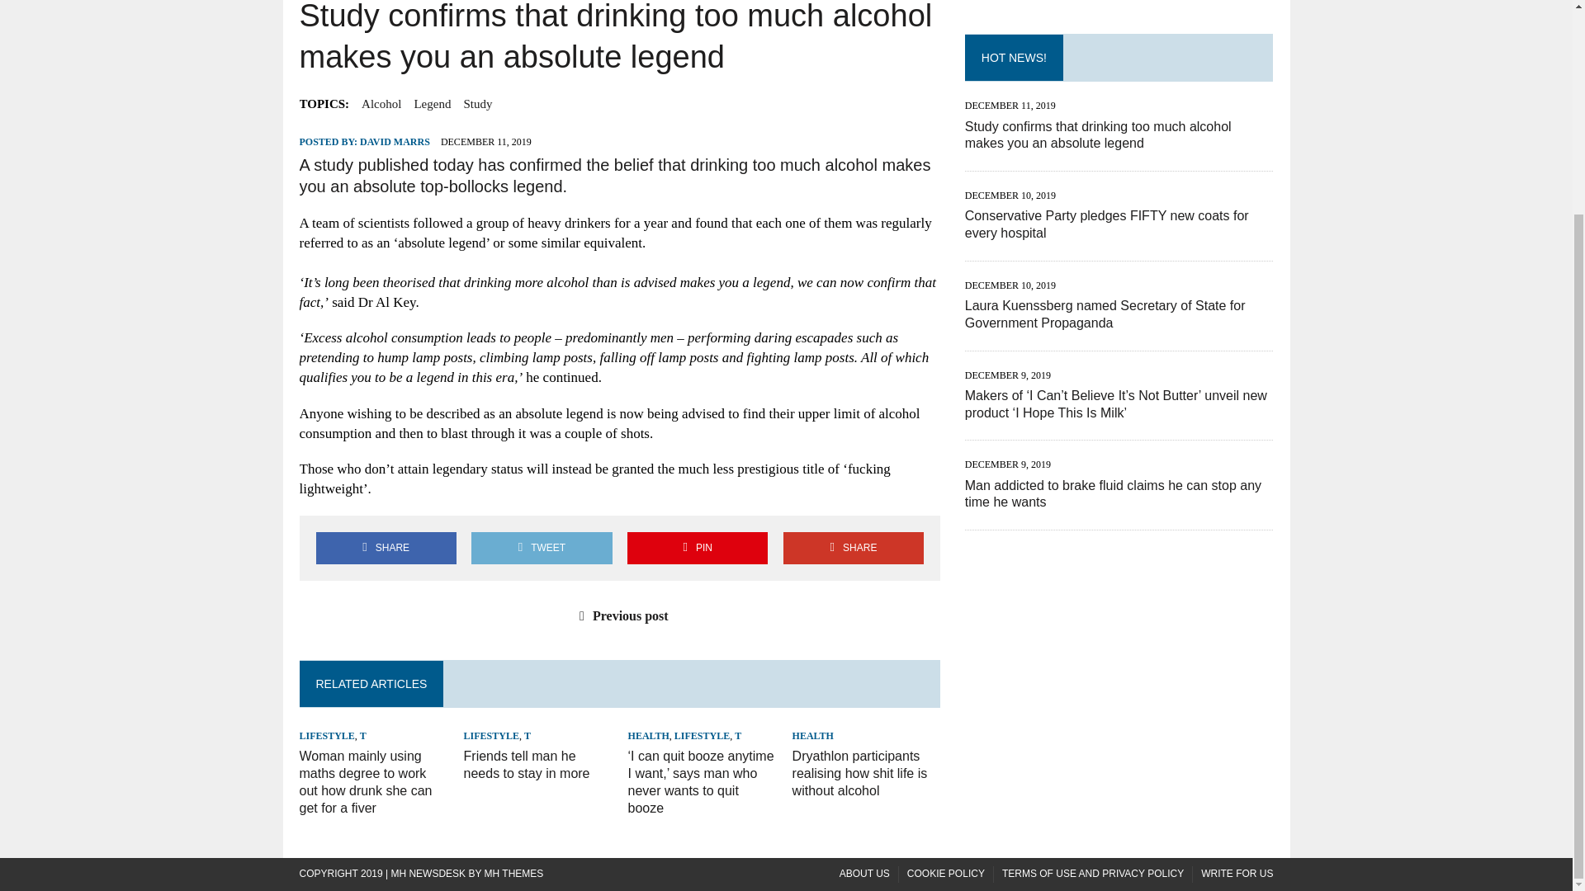  Describe the element at coordinates (326, 735) in the screenshot. I see `LIFESTYLE` at that location.